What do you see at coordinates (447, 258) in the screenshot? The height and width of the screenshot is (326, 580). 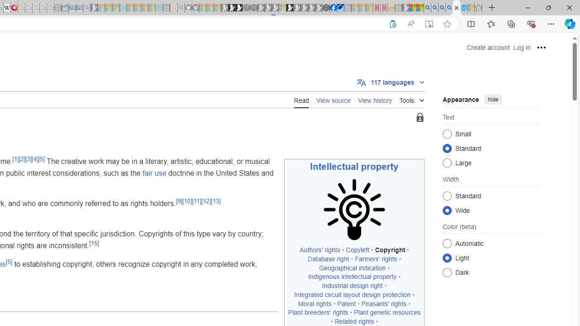 I see `Light` at bounding box center [447, 258].